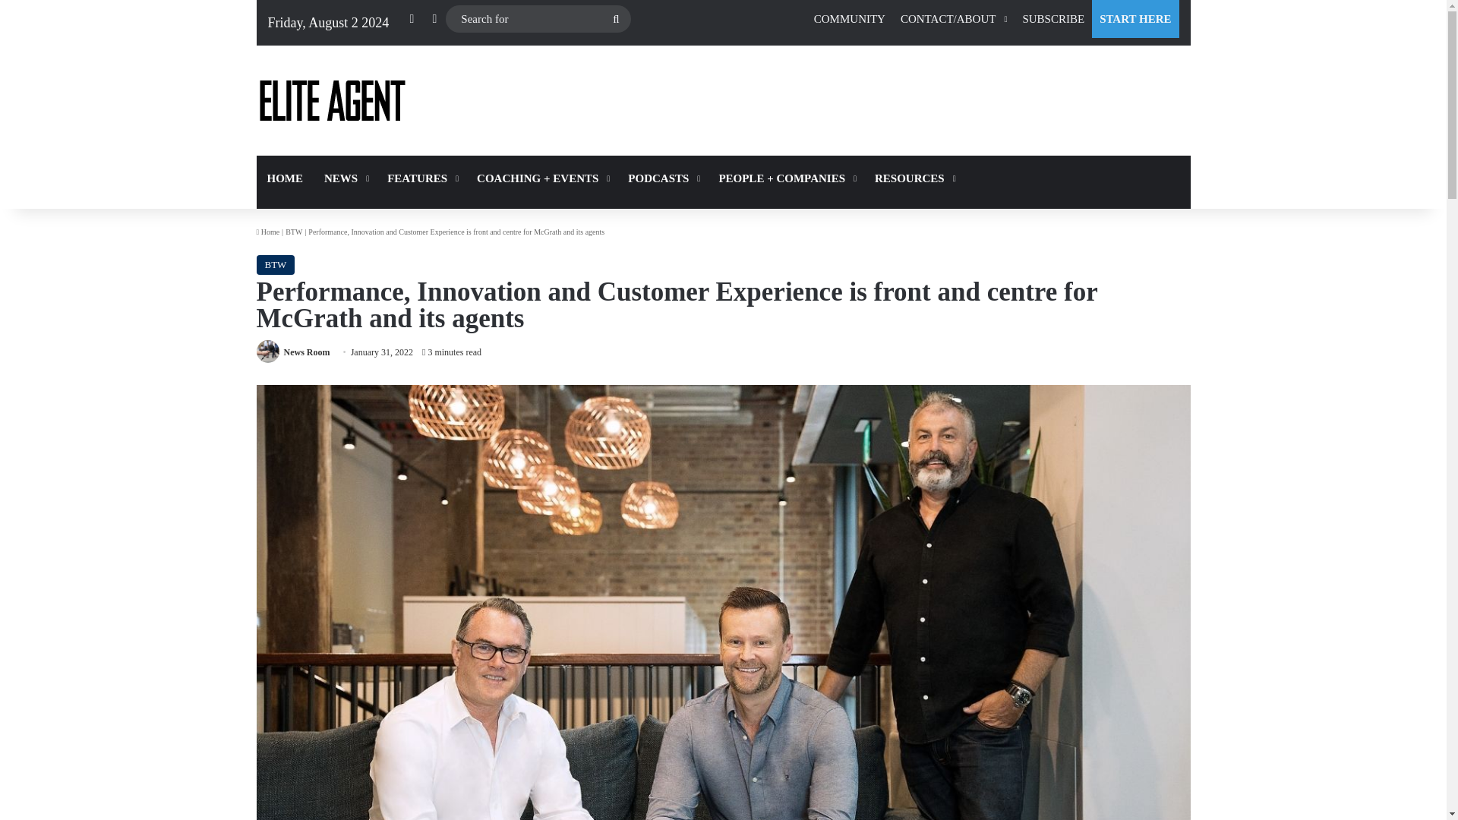 The width and height of the screenshot is (1458, 820). I want to click on HOME, so click(286, 178).